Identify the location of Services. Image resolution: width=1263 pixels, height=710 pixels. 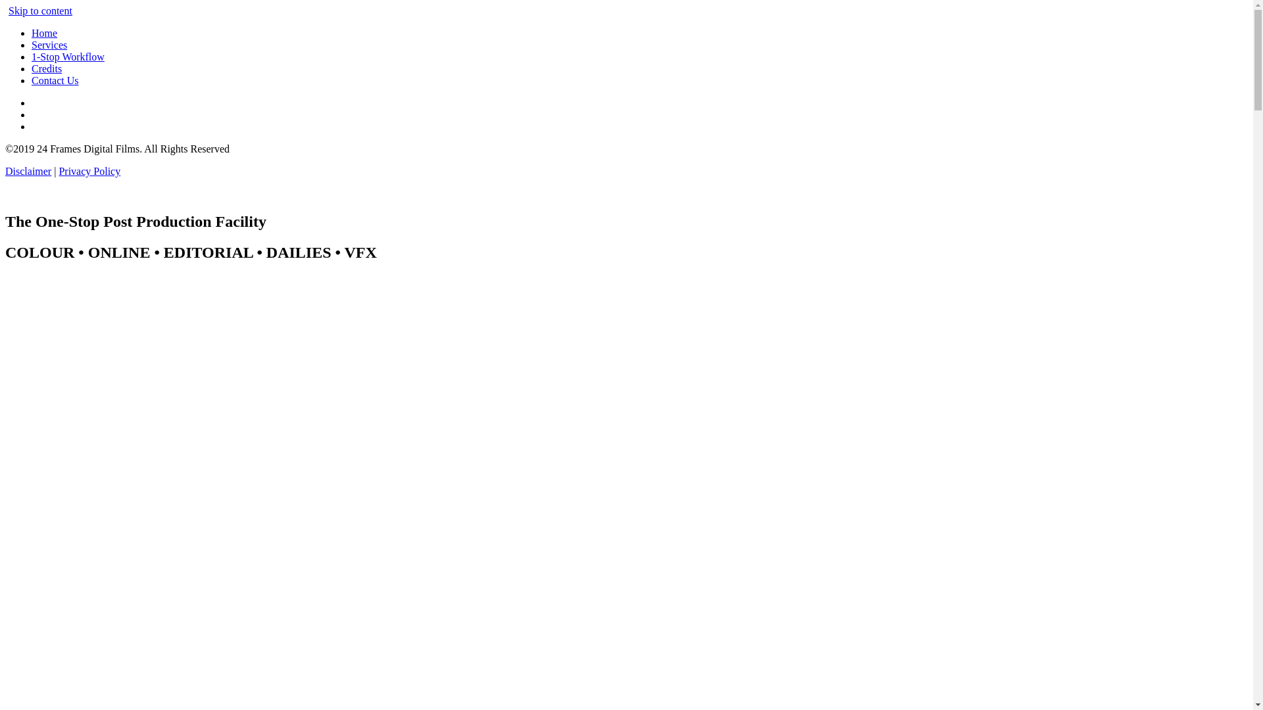
(49, 45).